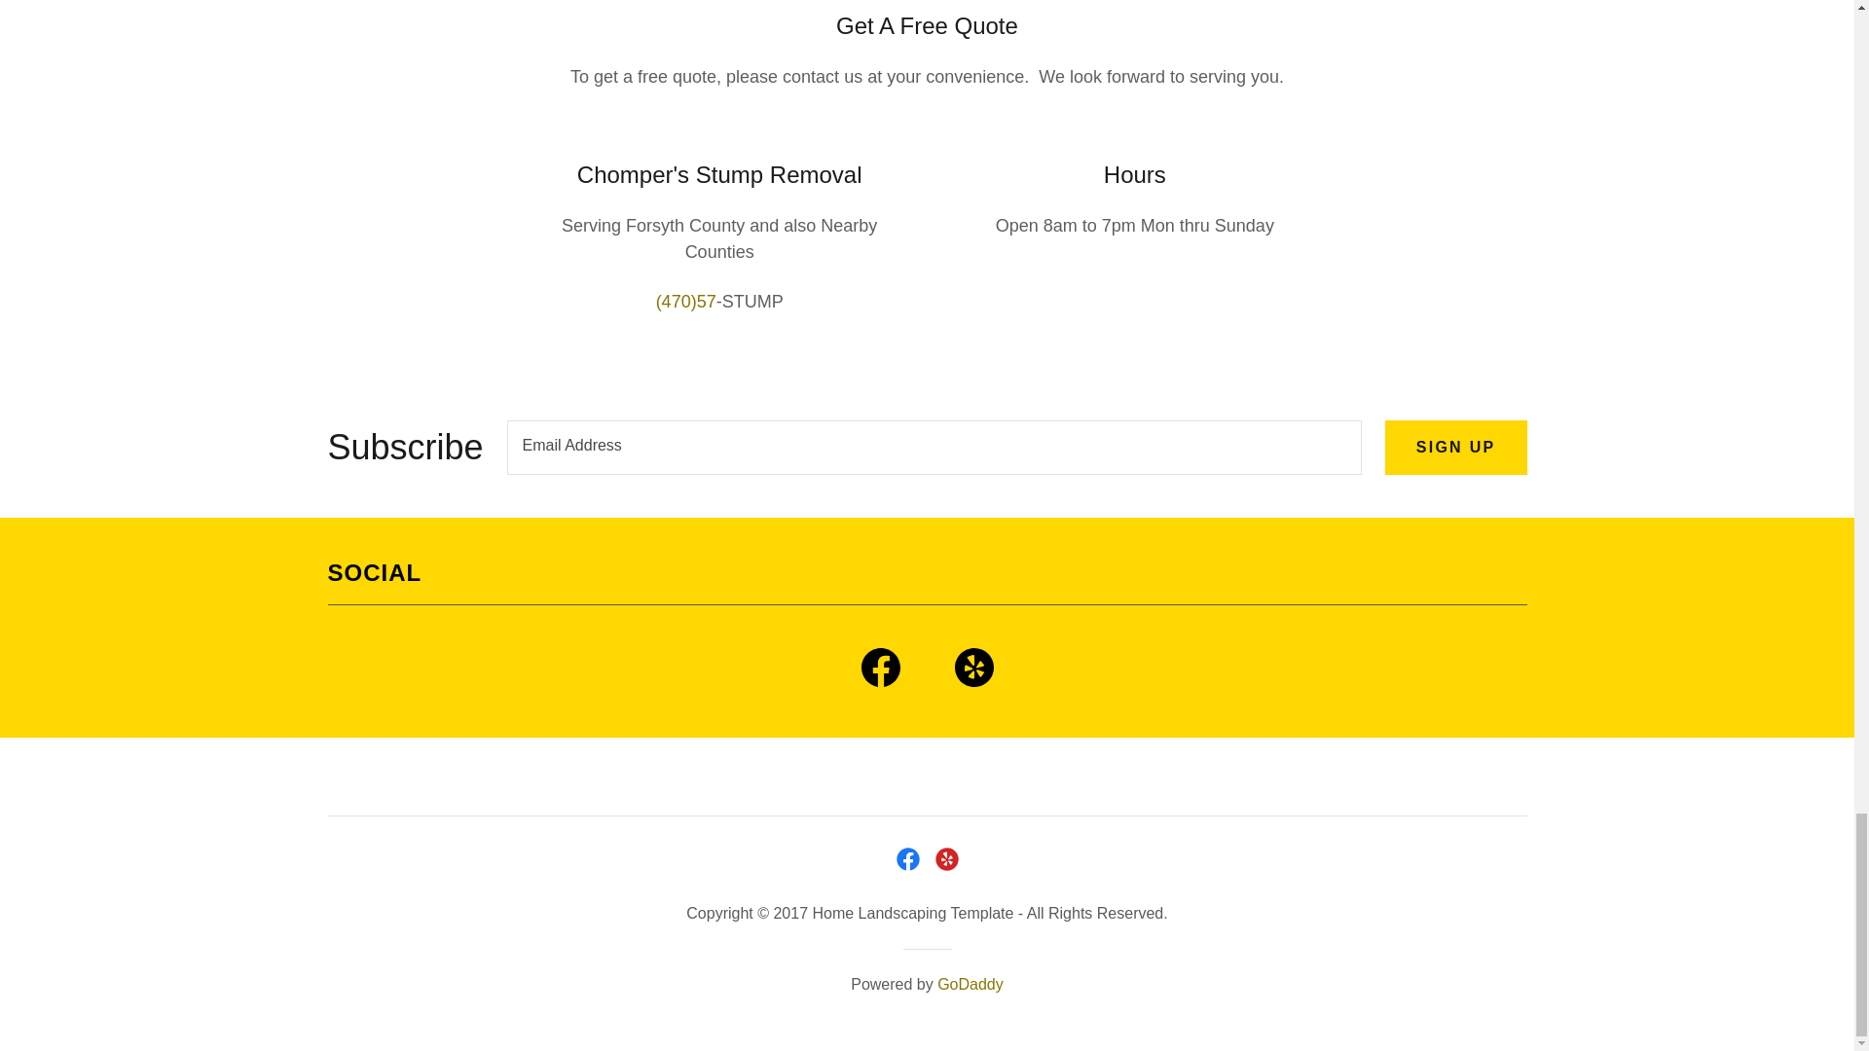  I want to click on SIGN UP, so click(1455, 448).